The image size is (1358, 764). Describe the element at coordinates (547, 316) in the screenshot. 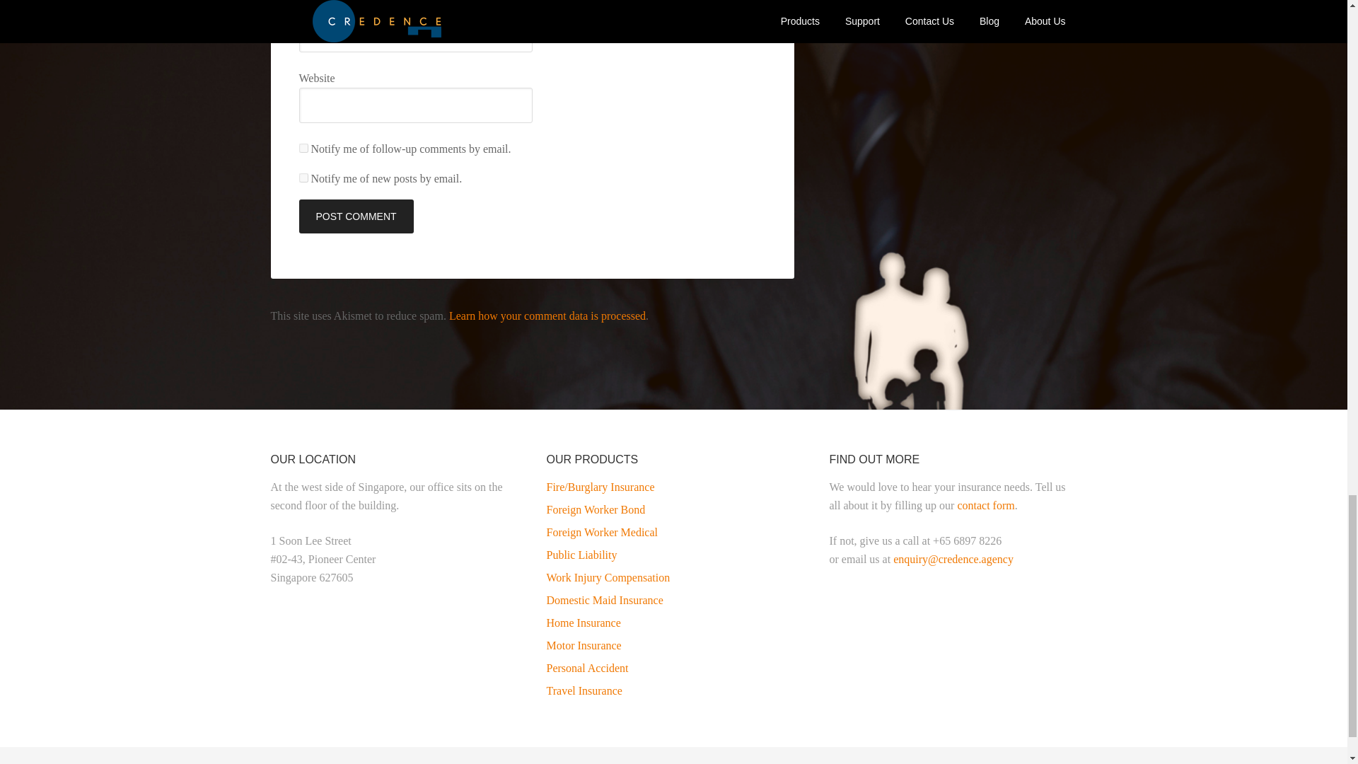

I see `Learn how your comment data is processed` at that location.